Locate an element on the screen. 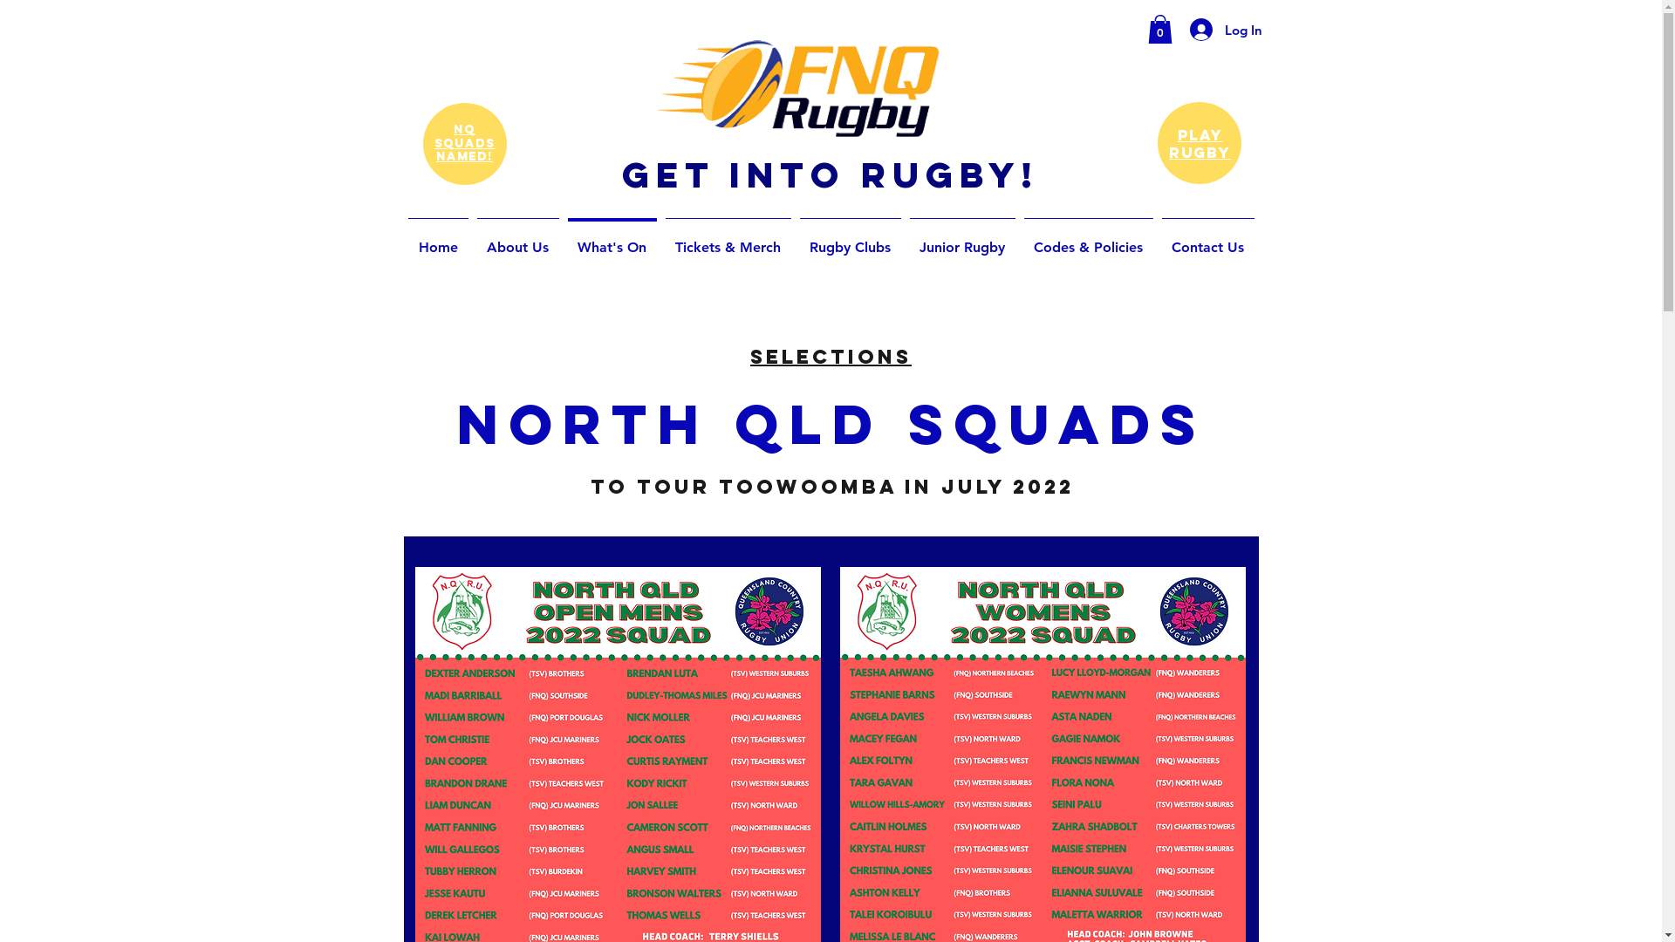 This screenshot has height=942, width=1675. About Us is located at coordinates (518, 240).